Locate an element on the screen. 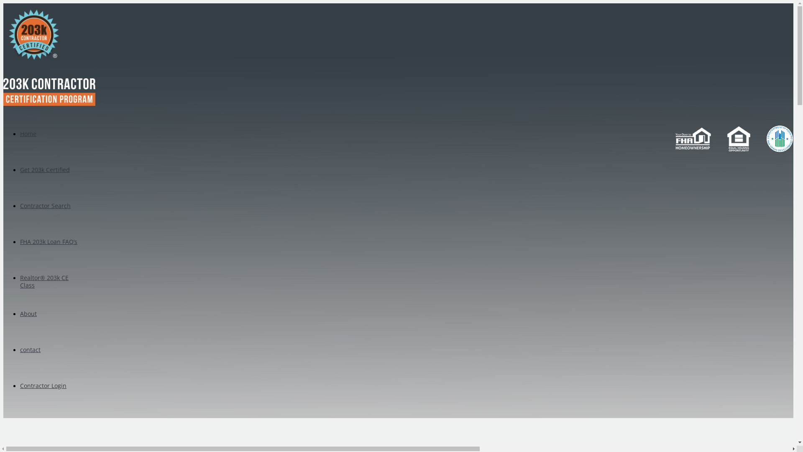 Image resolution: width=803 pixels, height=452 pixels. About is located at coordinates (28, 313).